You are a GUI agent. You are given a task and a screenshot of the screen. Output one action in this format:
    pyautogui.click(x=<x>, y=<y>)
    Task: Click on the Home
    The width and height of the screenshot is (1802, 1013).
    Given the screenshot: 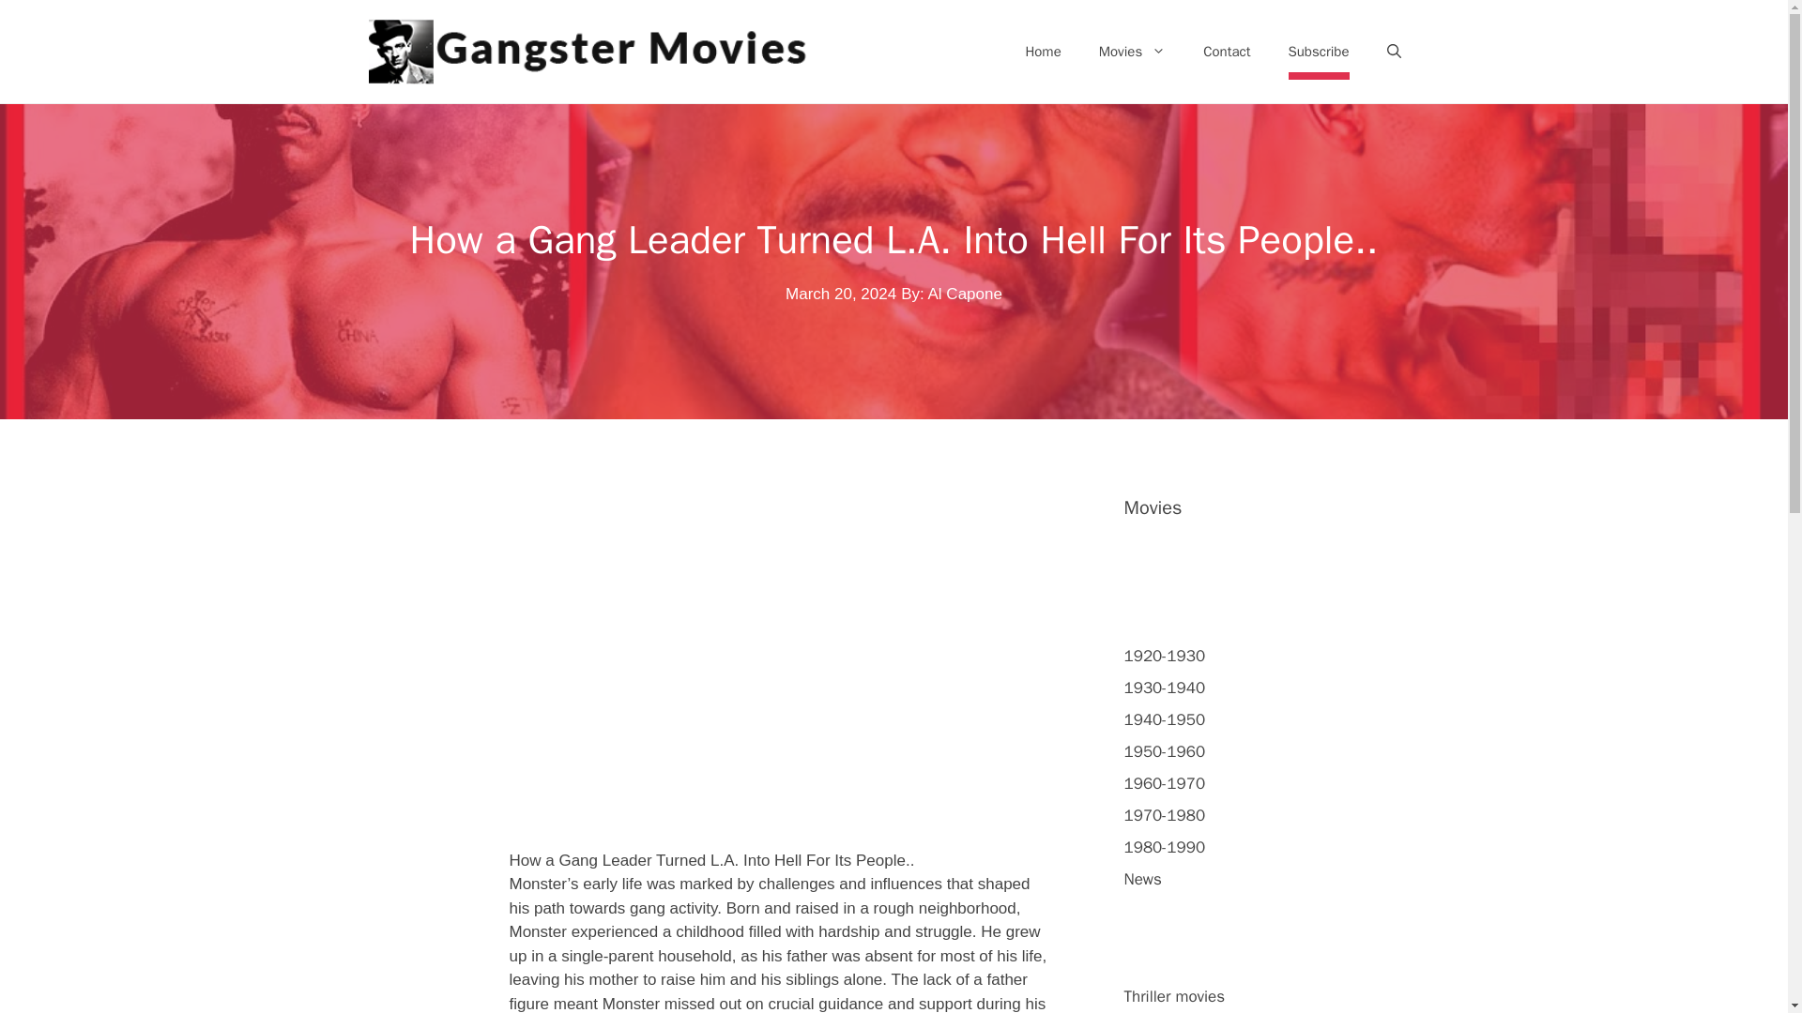 What is the action you would take?
    pyautogui.click(x=1042, y=51)
    